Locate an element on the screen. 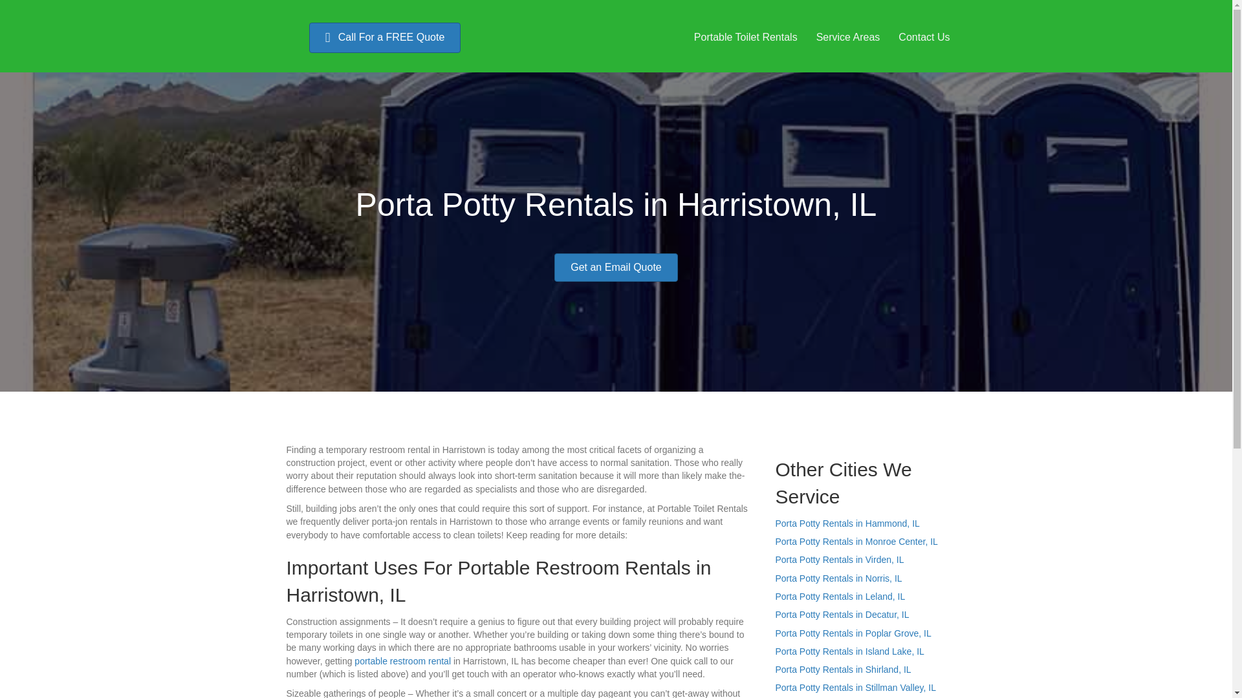 This screenshot has height=698, width=1242. Portable Toilet Rentals is located at coordinates (745, 37).